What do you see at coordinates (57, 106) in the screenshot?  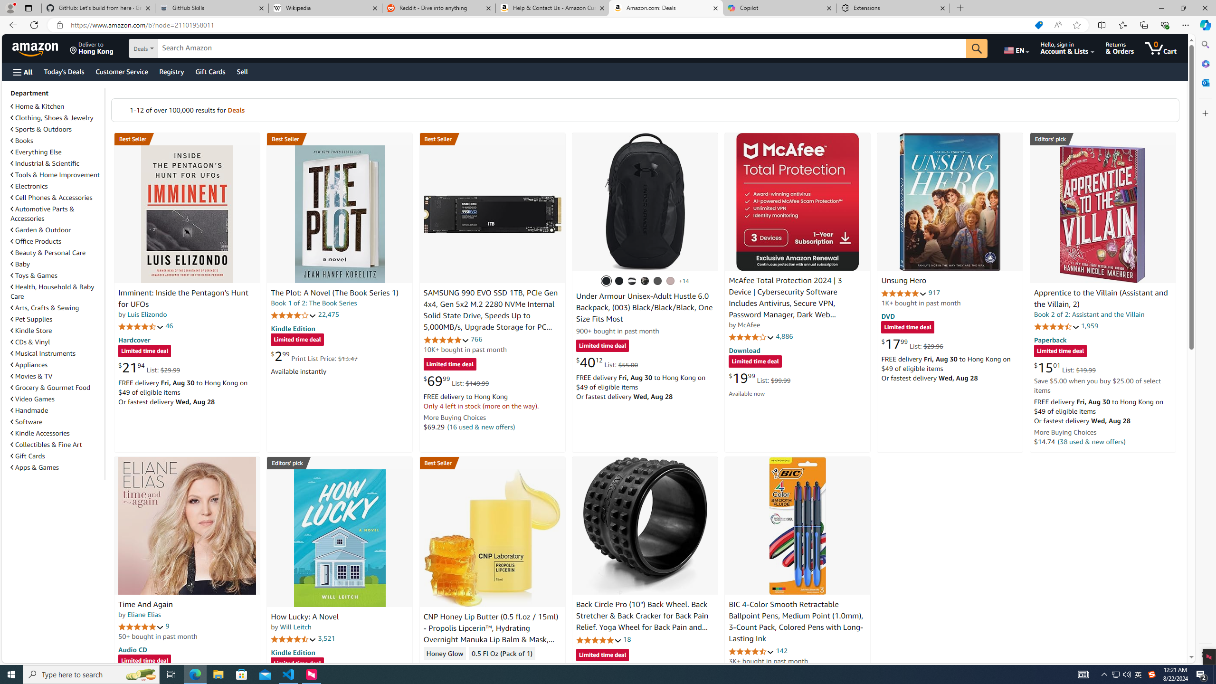 I see `Home & Kitchen` at bounding box center [57, 106].